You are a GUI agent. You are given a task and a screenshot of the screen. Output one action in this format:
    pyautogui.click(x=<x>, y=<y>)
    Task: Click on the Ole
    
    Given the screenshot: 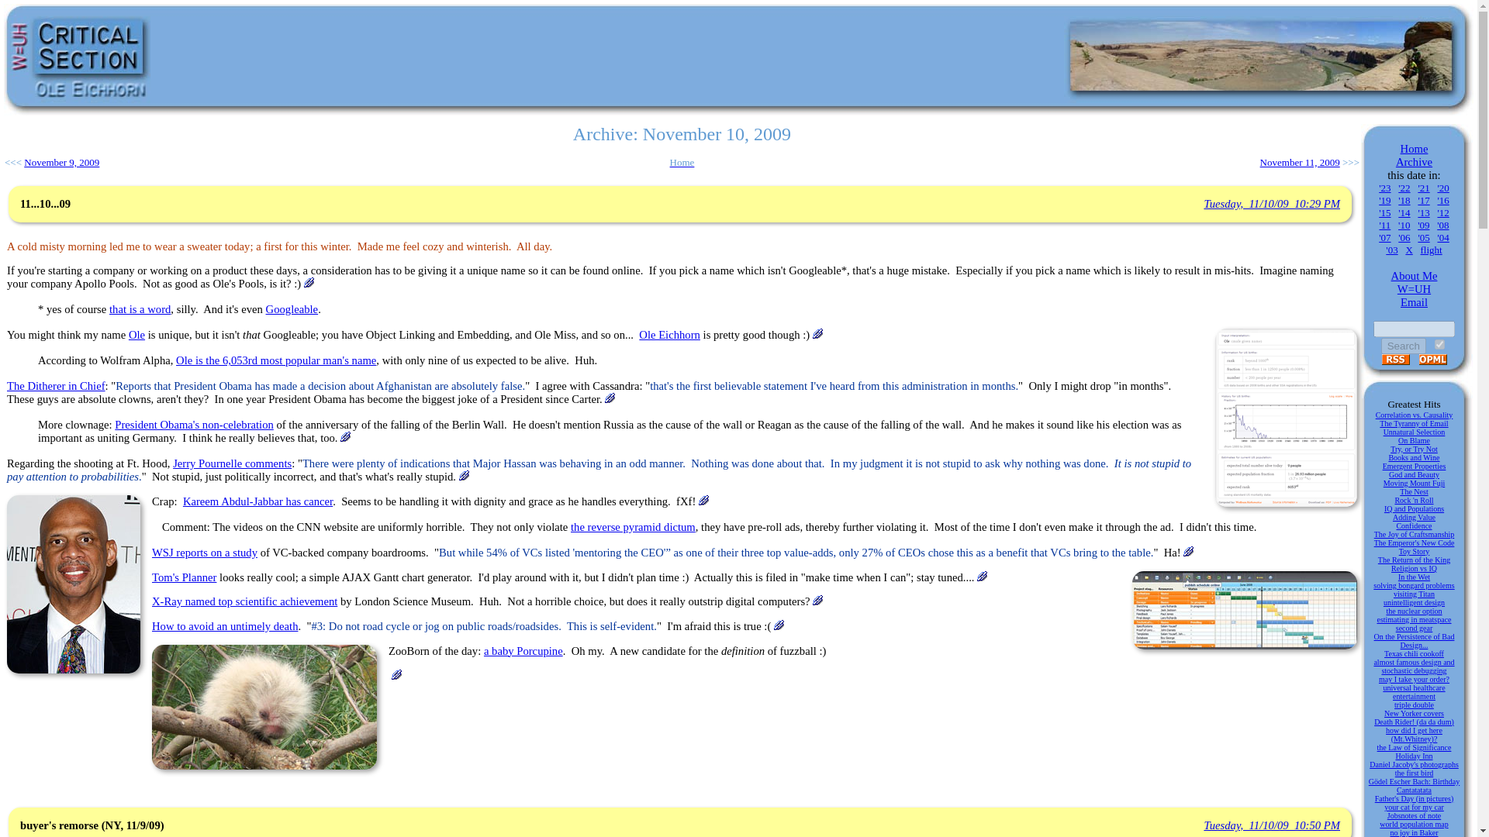 What is the action you would take?
    pyautogui.click(x=136, y=335)
    